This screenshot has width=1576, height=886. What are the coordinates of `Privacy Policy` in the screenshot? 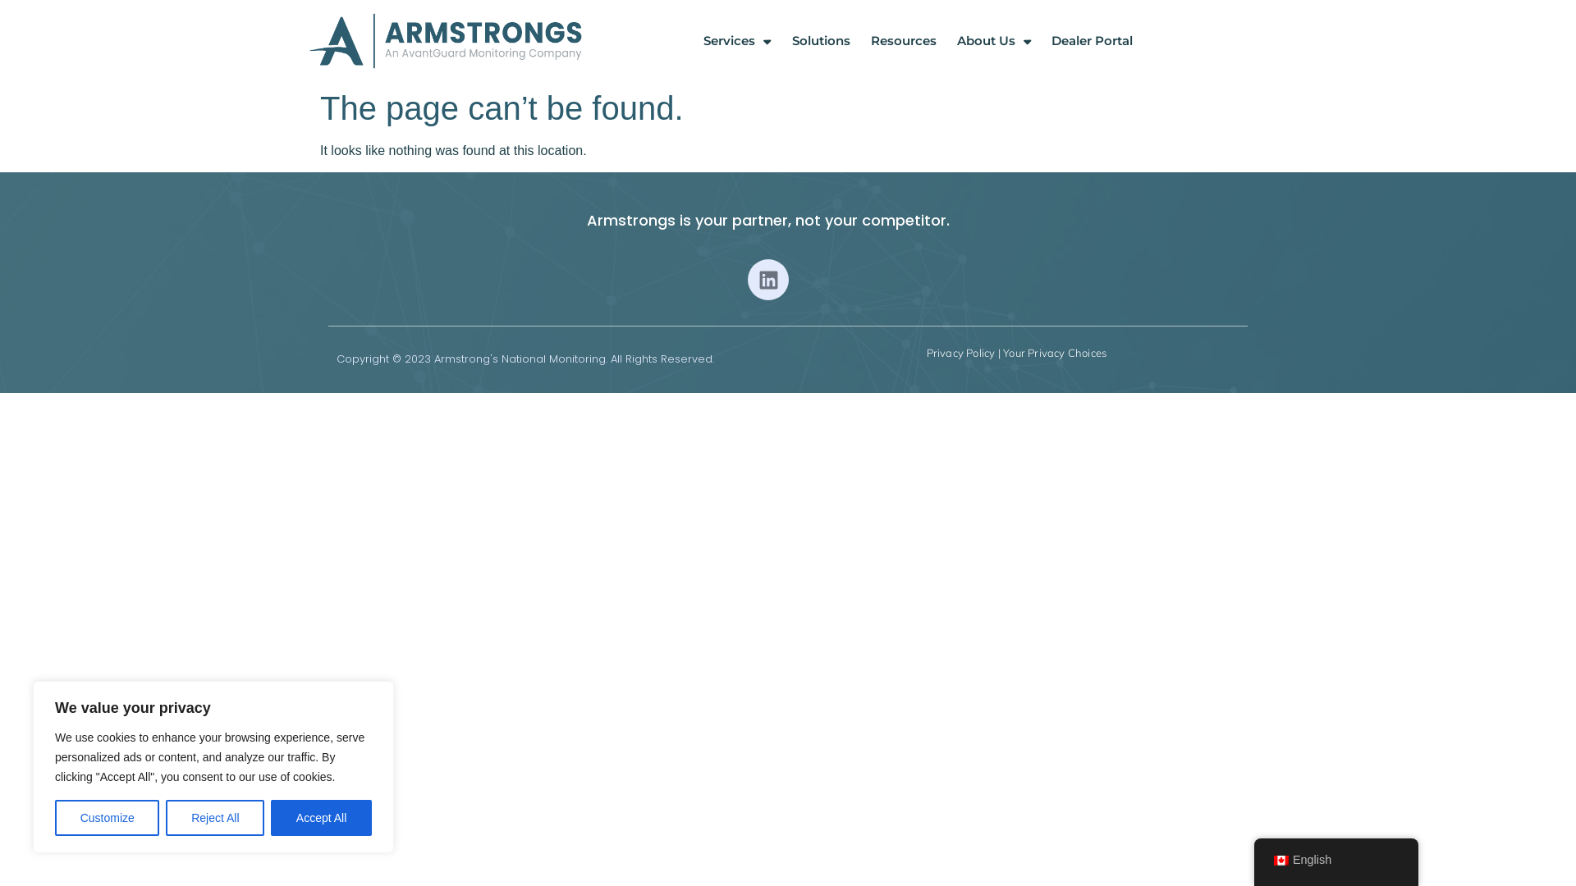 It's located at (961, 353).